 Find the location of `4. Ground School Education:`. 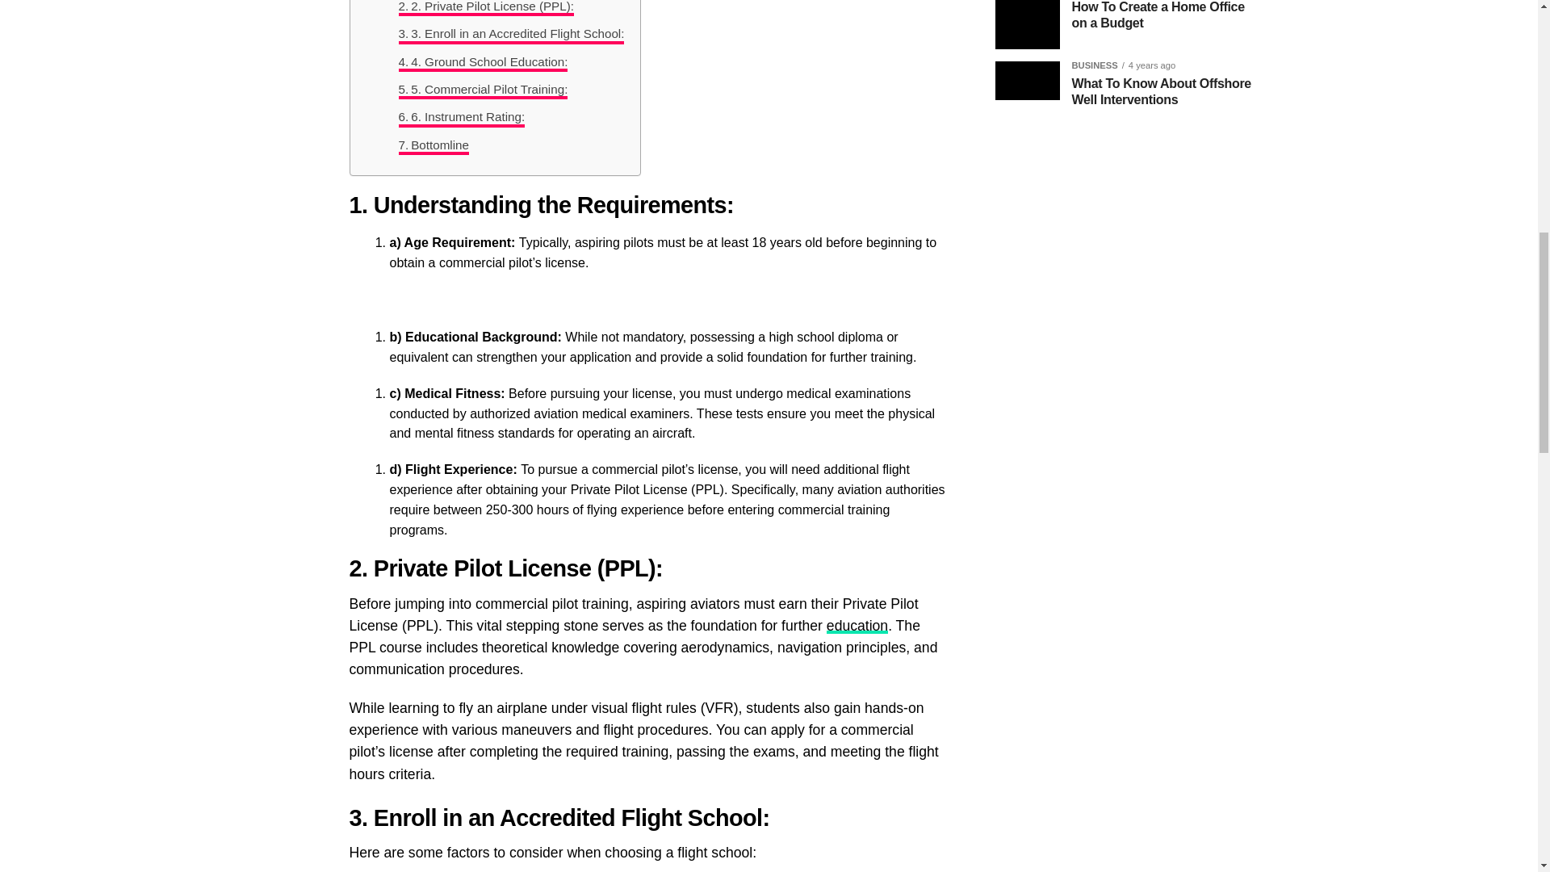

4. Ground School Education: is located at coordinates (483, 61).